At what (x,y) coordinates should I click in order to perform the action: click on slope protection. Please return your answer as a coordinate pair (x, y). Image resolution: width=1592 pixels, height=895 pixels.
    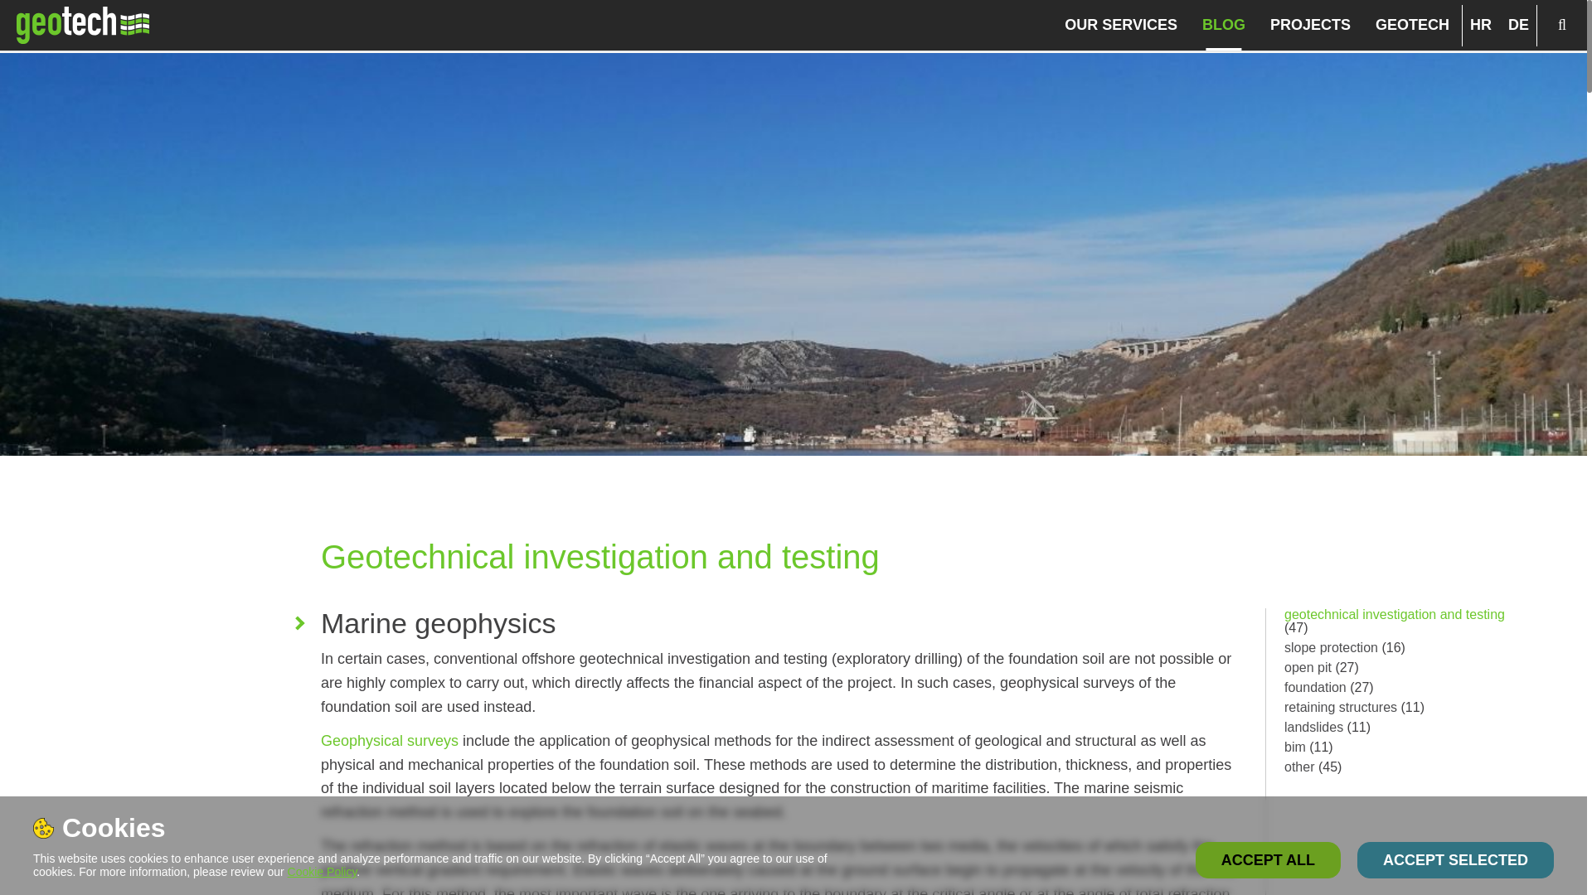
    Looking at the image, I should click on (1332, 647).